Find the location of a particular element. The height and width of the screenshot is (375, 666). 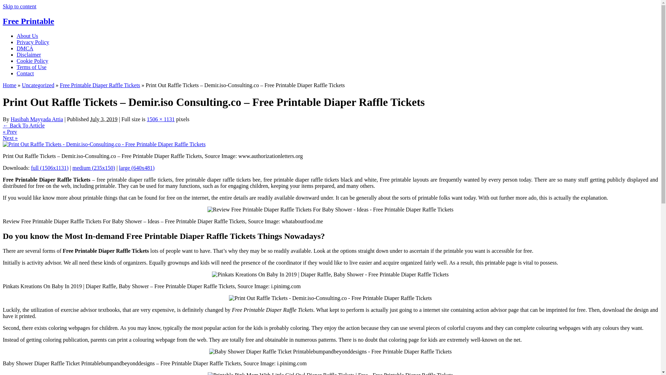

About Us is located at coordinates (27, 36).